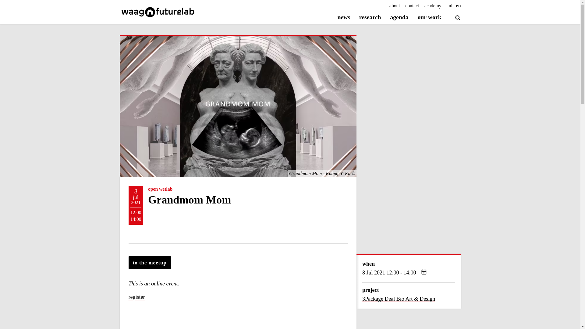 The width and height of the screenshot is (585, 329). I want to click on news, so click(344, 18).